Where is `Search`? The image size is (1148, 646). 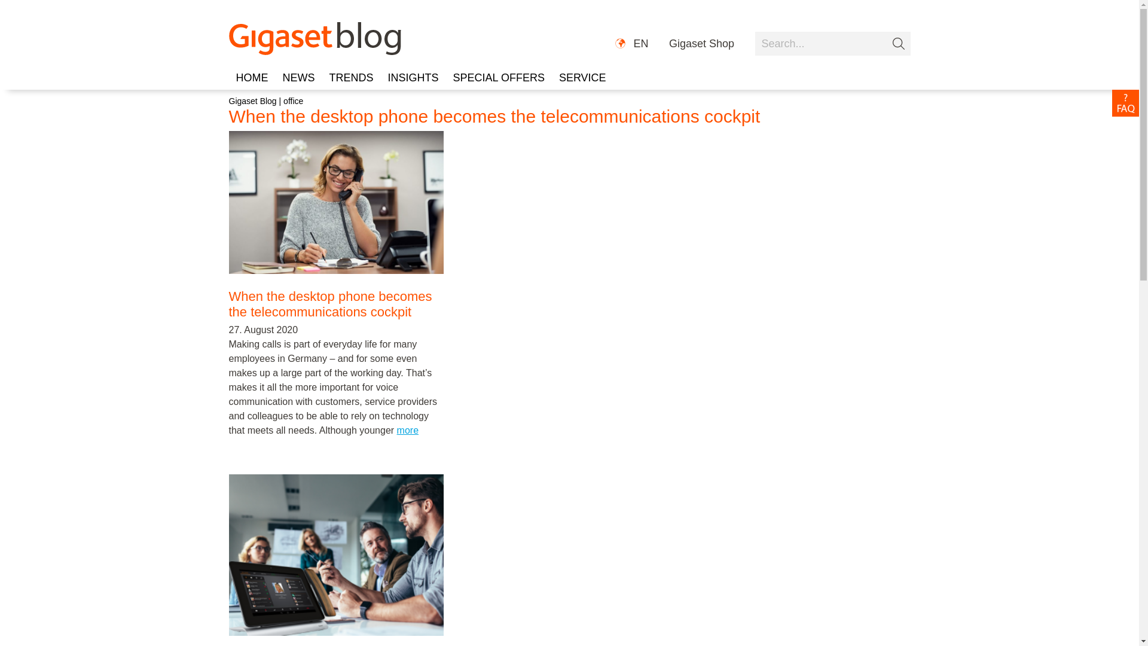
Search is located at coordinates (832, 43).